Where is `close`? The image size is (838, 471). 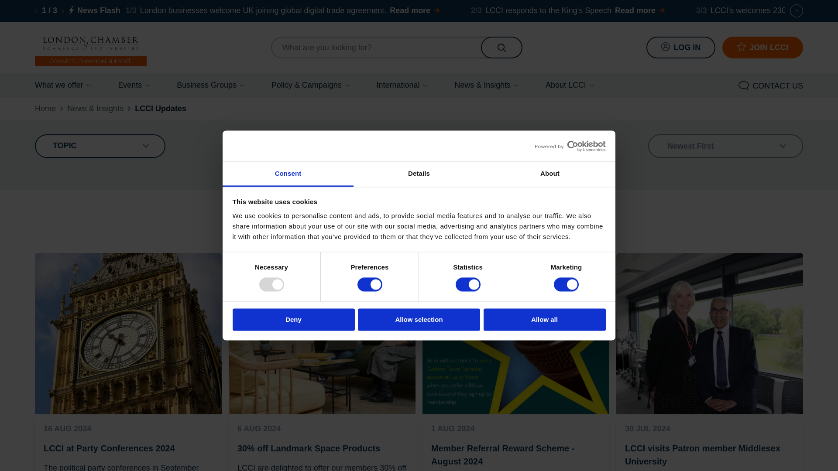 close is located at coordinates (796, 10).